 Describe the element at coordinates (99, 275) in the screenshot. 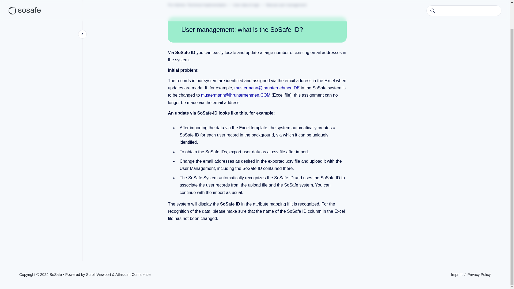

I see `Scroll Viewport` at that location.